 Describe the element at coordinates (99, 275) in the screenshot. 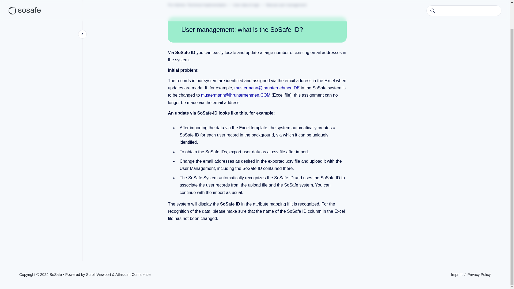

I see `Scroll Viewport` at that location.